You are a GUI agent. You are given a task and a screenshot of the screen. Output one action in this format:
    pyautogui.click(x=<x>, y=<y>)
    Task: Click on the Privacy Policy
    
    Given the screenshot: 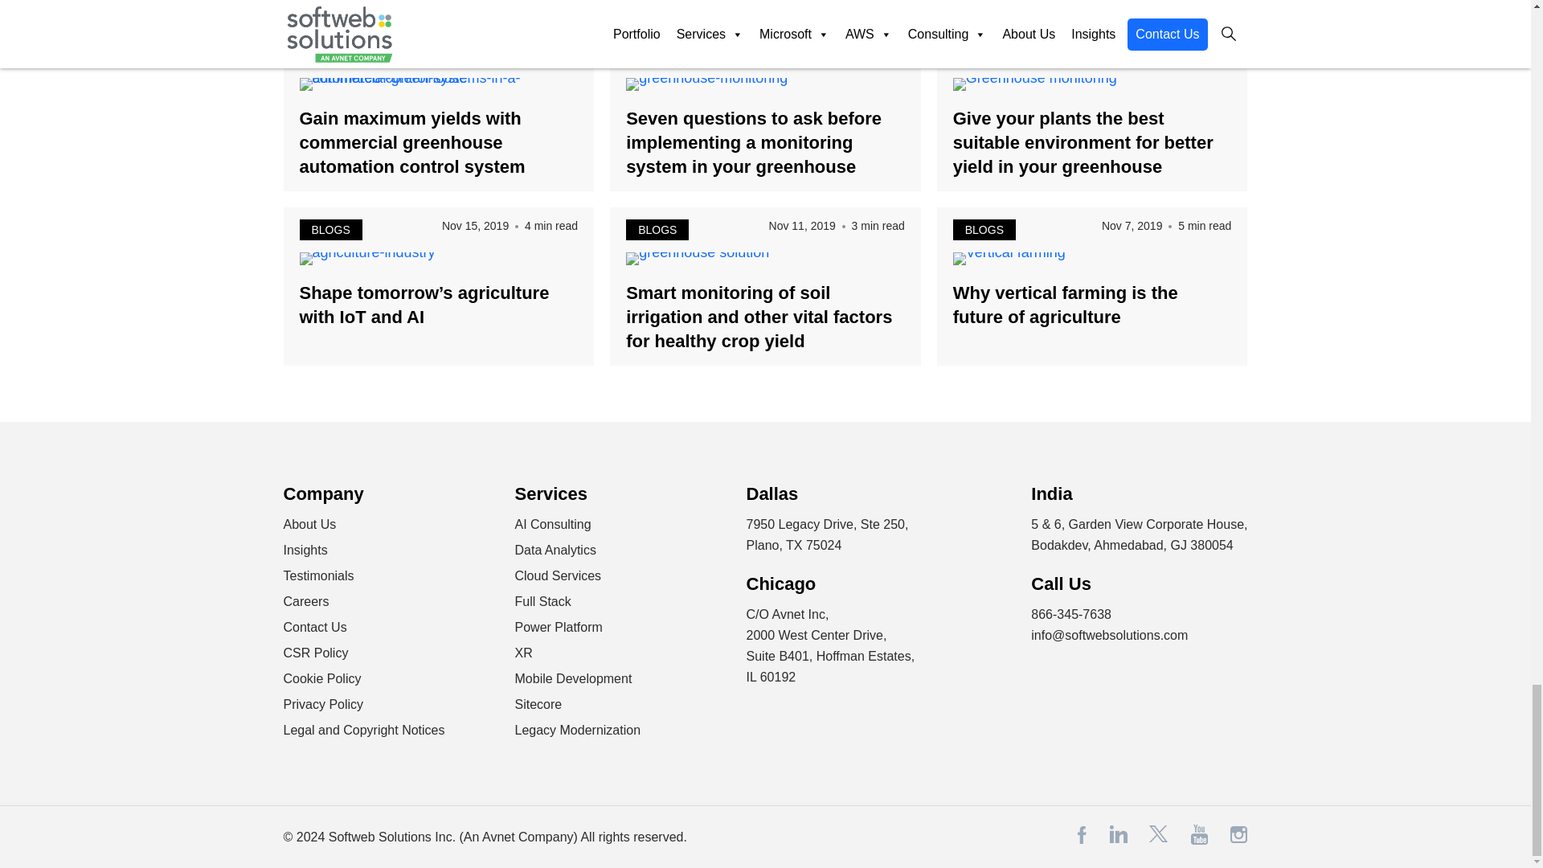 What is the action you would take?
    pyautogui.click(x=322, y=704)
    